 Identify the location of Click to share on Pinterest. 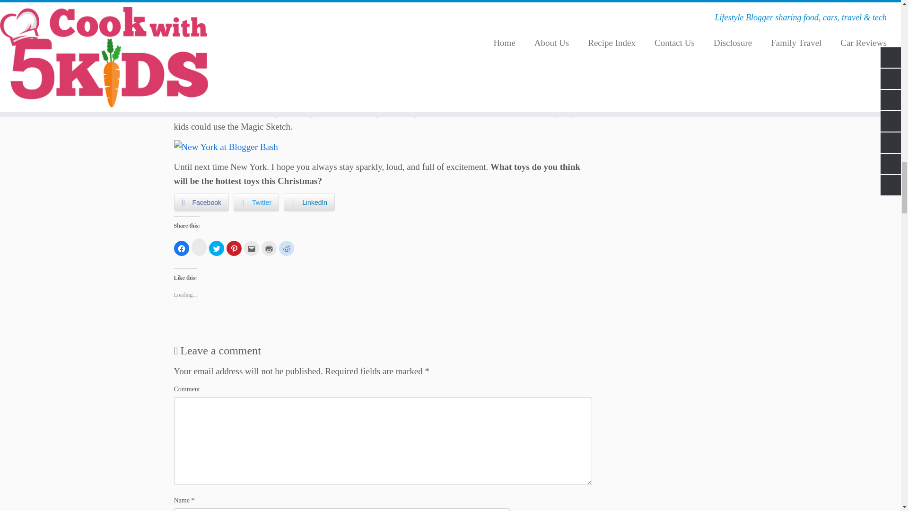
(234, 248).